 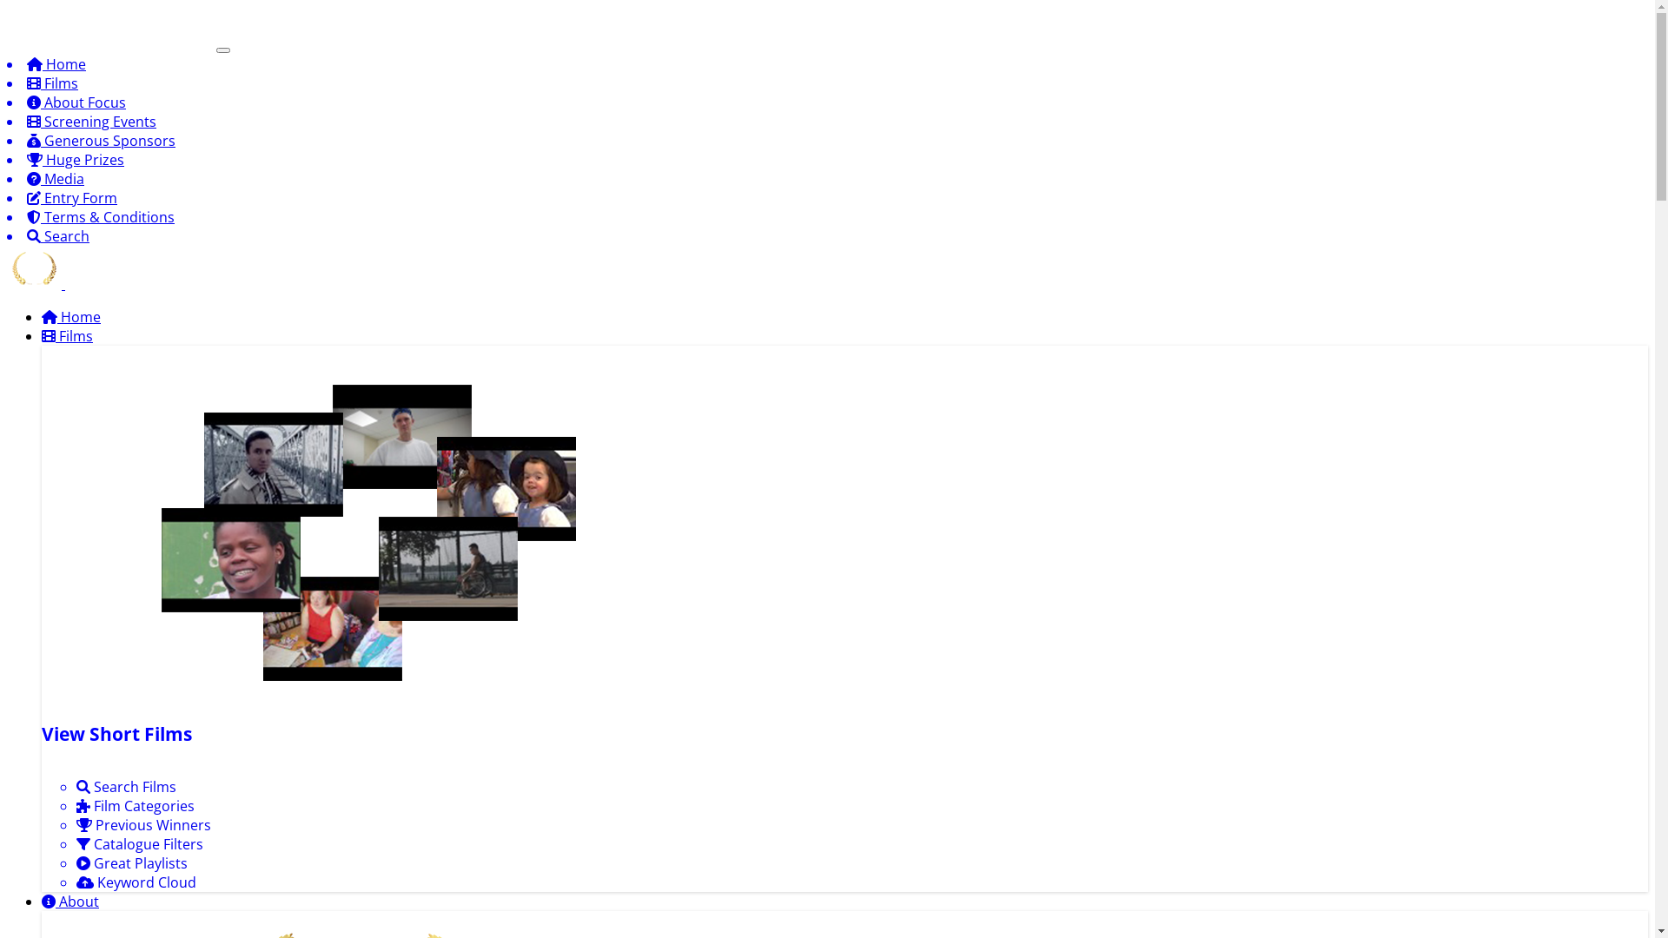 What do you see at coordinates (862, 863) in the screenshot?
I see `Great Playlists` at bounding box center [862, 863].